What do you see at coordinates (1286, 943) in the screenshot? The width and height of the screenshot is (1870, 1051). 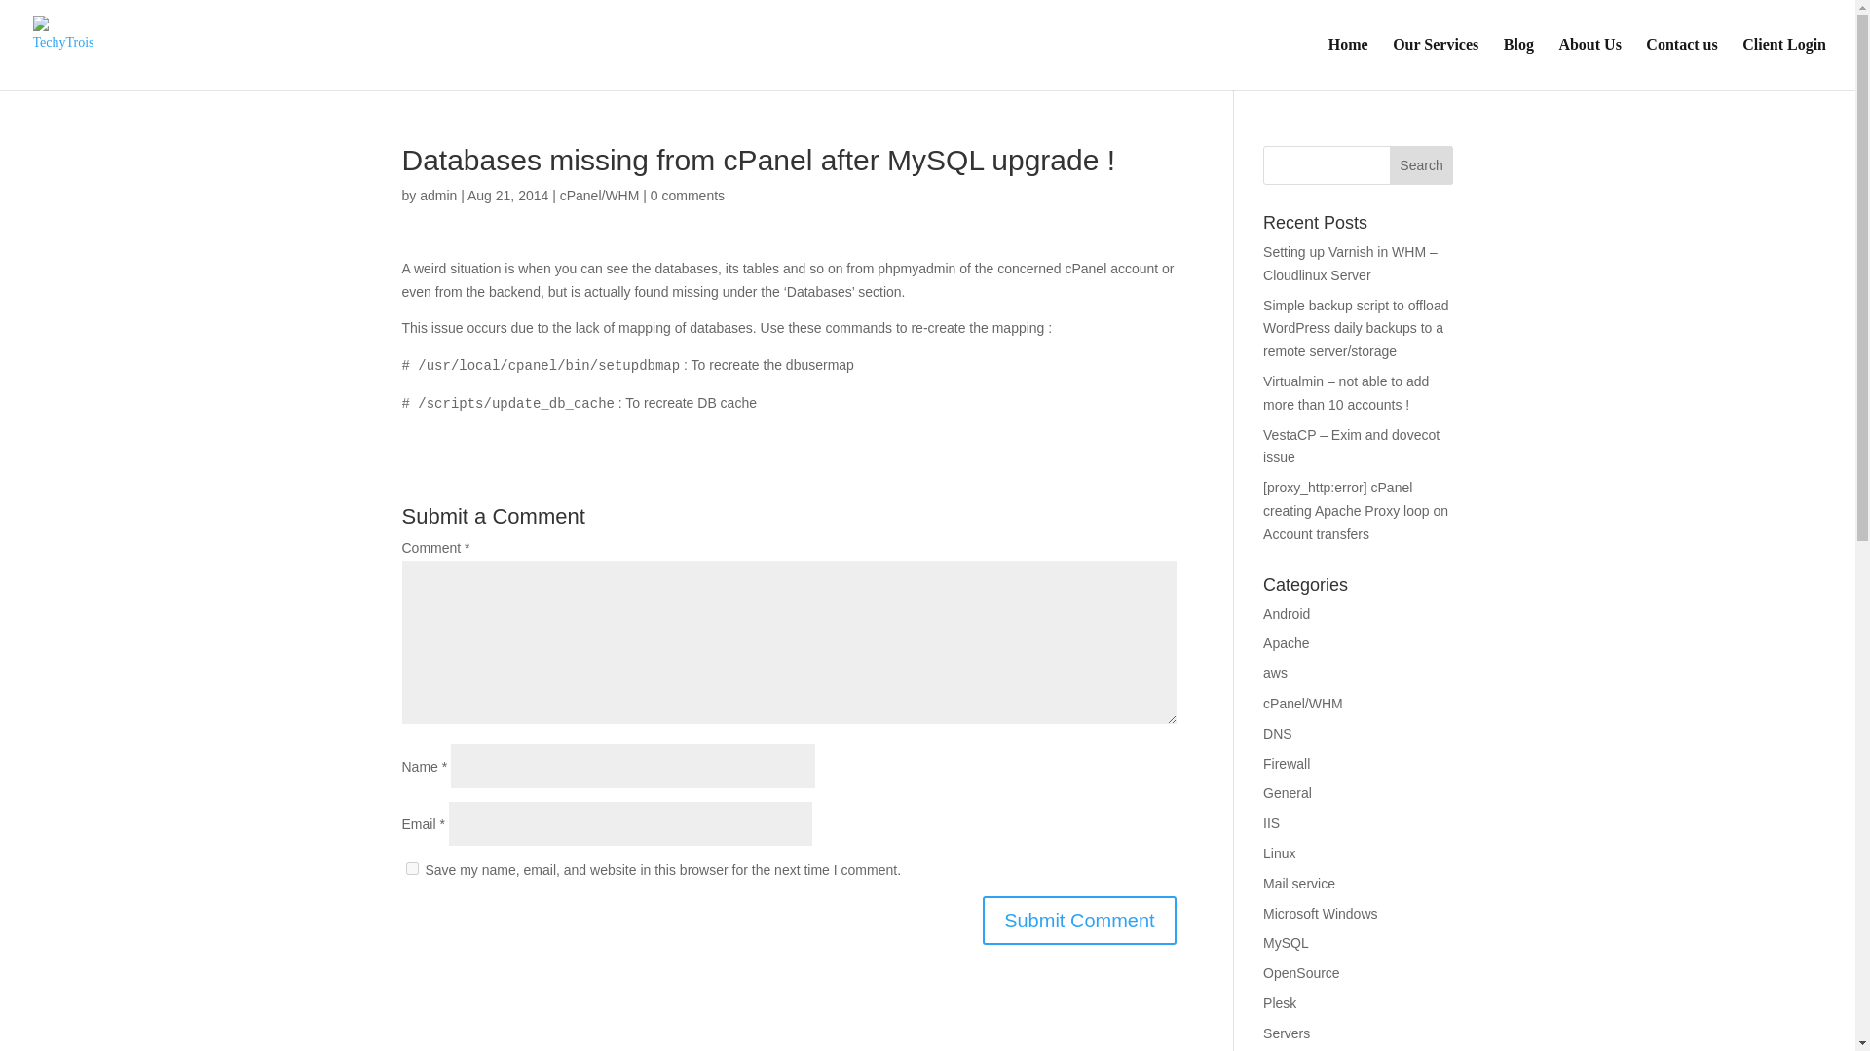 I see `MySQL` at bounding box center [1286, 943].